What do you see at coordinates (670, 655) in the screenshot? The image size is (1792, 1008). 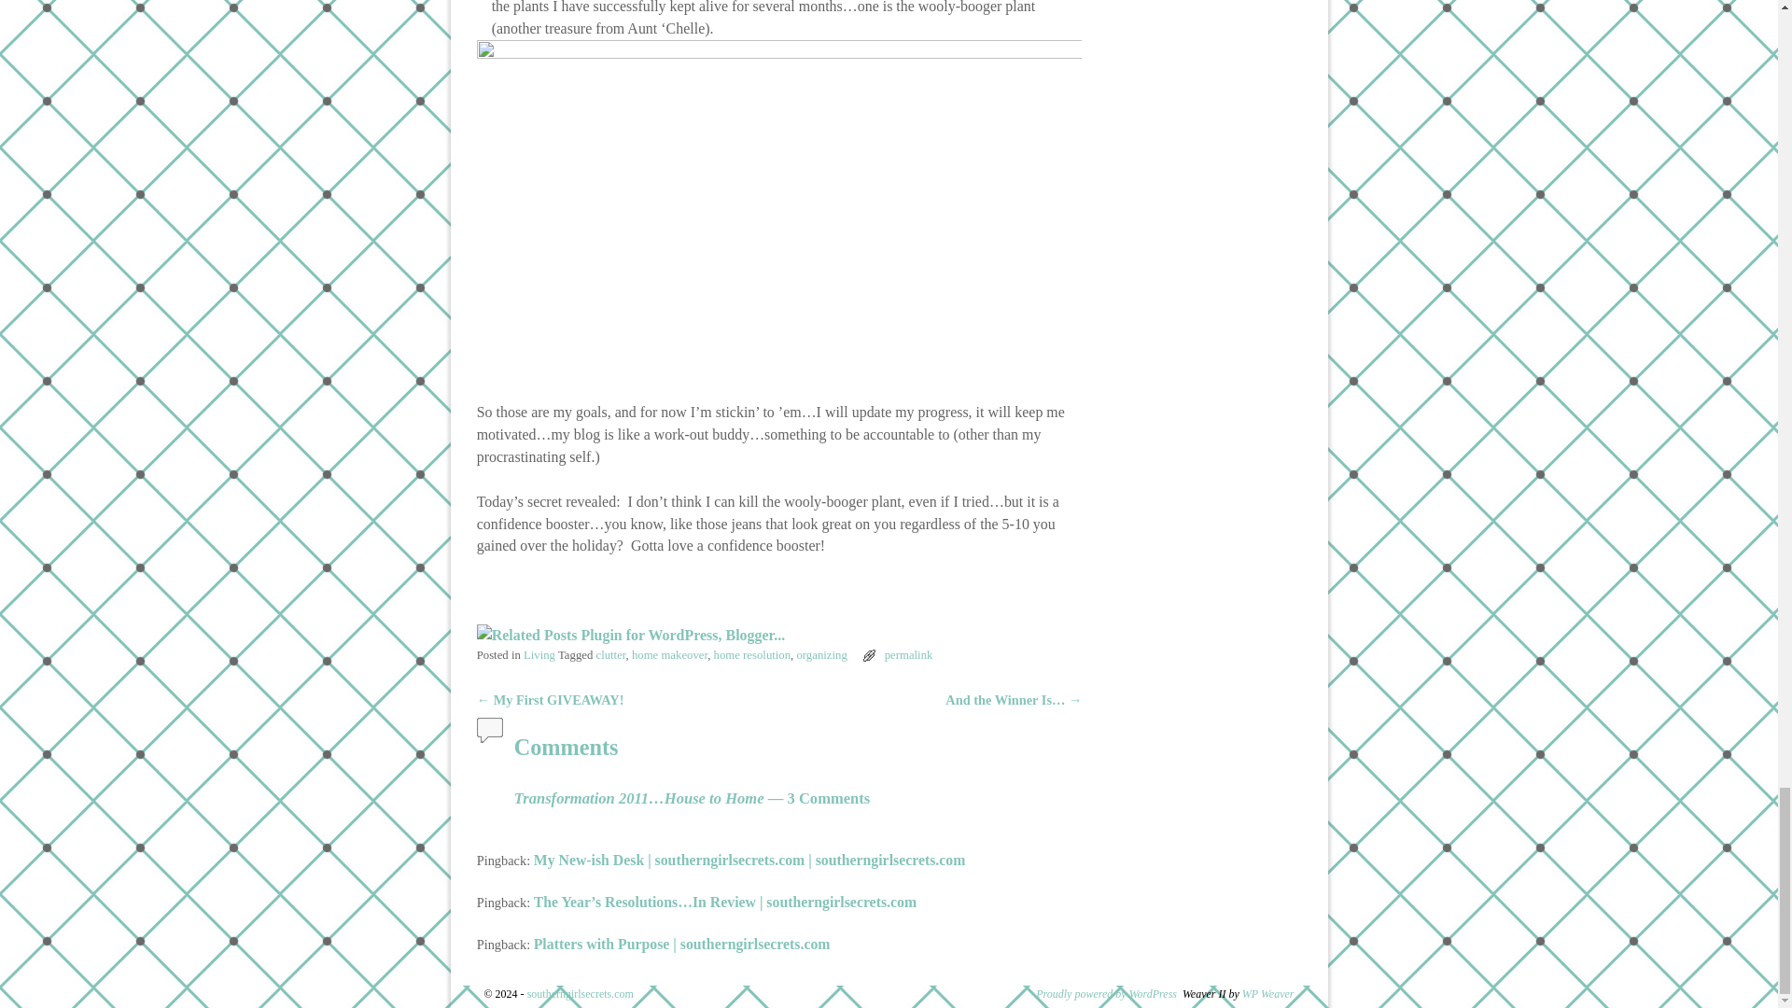 I see `home makeover` at bounding box center [670, 655].